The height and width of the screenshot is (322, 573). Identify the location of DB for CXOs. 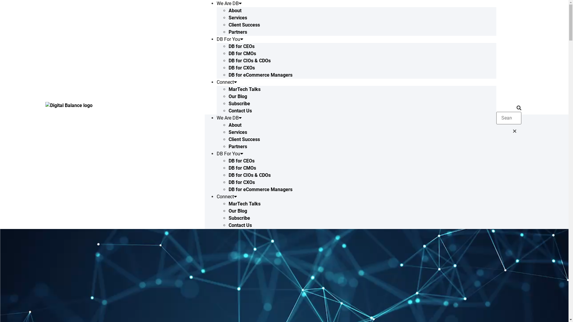
(242, 68).